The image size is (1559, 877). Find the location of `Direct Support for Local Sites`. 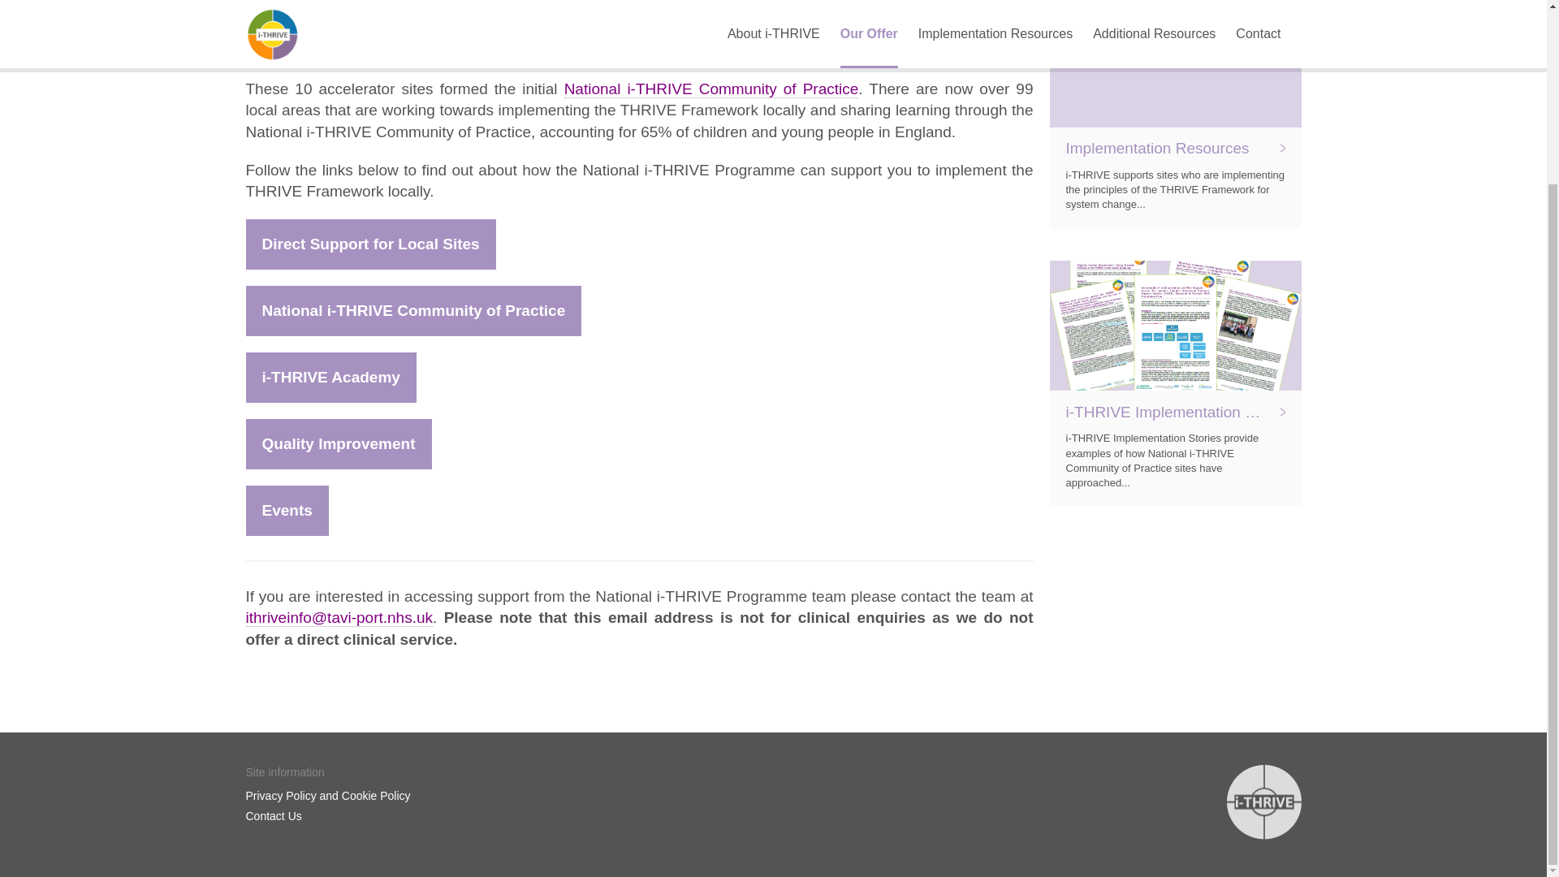

Direct Support for Local Sites is located at coordinates (370, 244).